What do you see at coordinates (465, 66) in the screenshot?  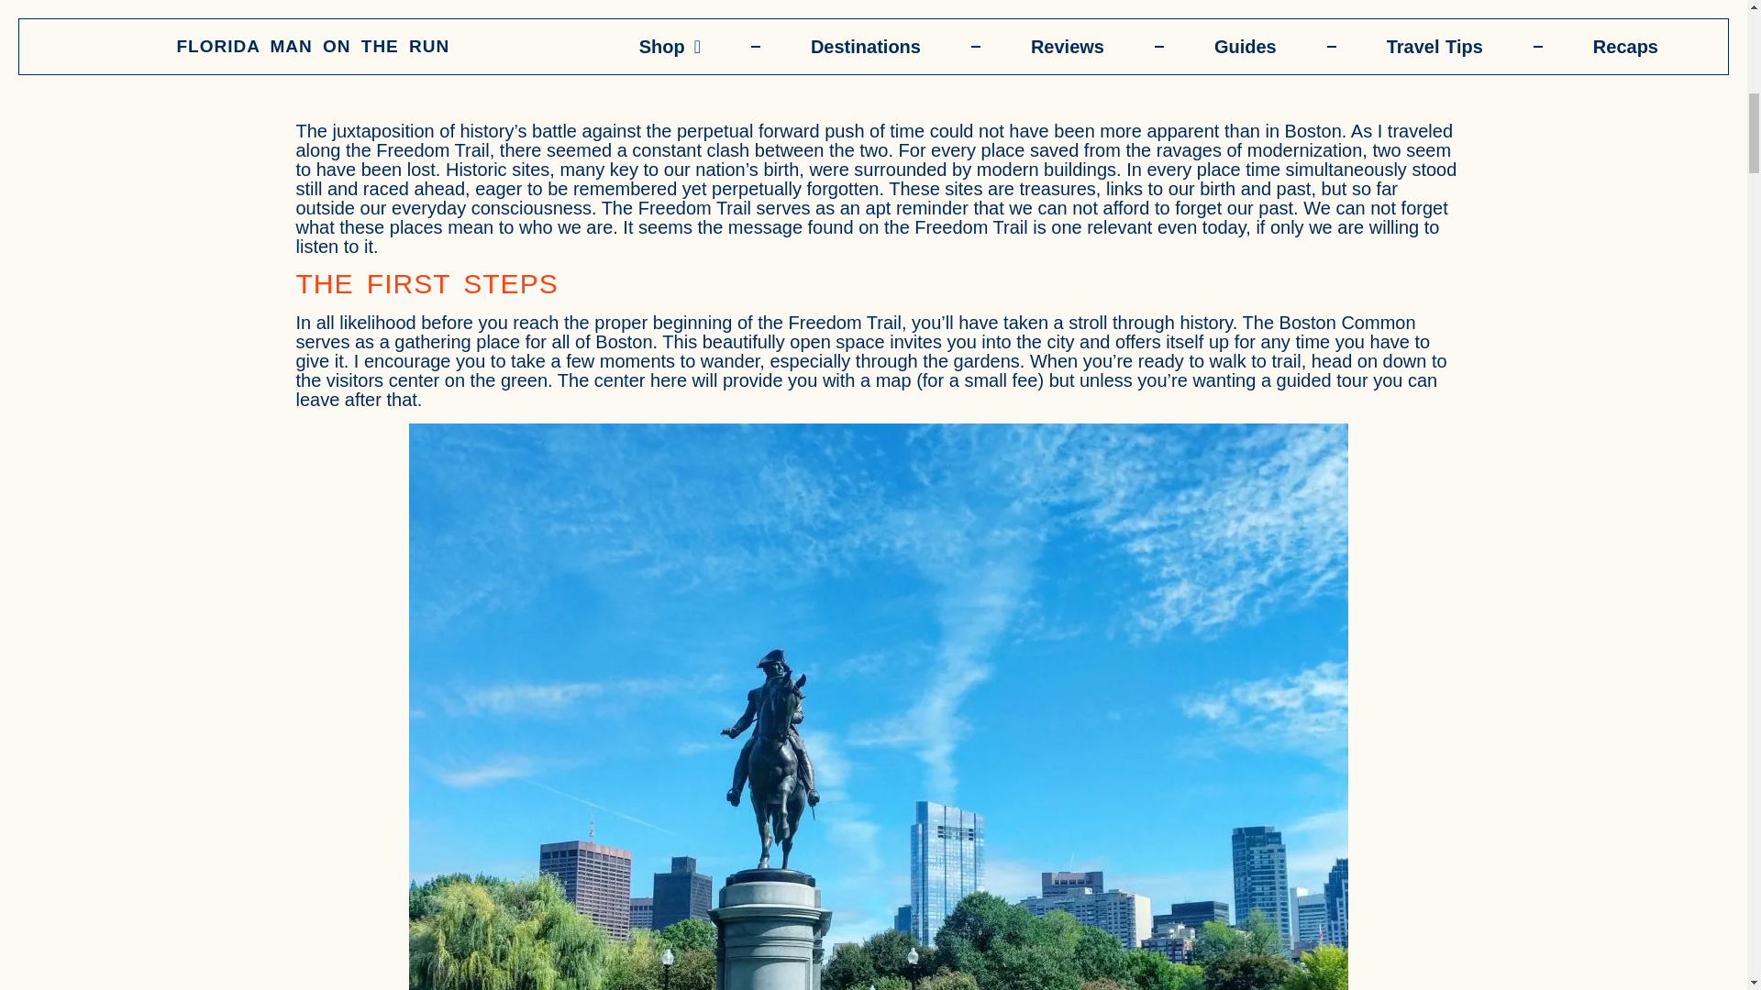 I see `Share on X` at bounding box center [465, 66].